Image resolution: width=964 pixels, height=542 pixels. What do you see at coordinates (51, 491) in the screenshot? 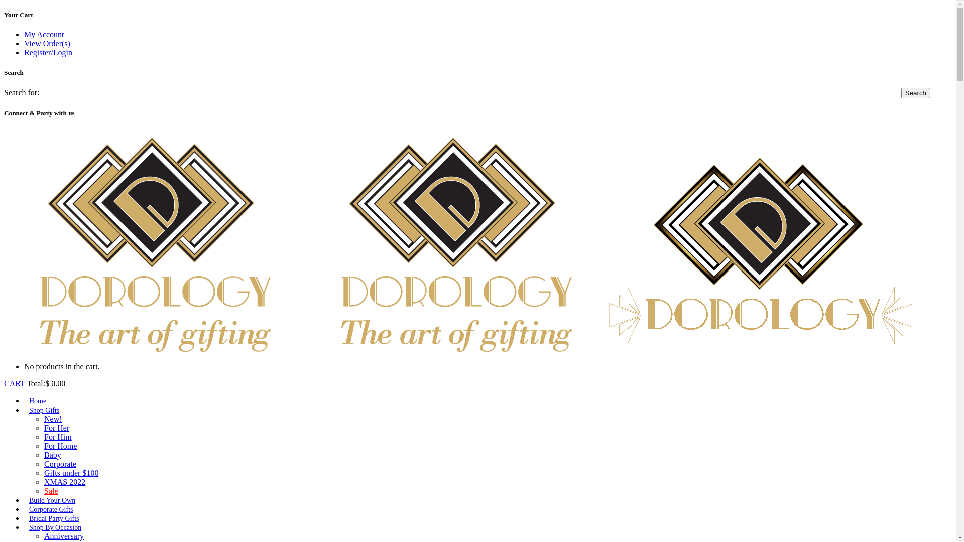
I see `Sale` at bounding box center [51, 491].